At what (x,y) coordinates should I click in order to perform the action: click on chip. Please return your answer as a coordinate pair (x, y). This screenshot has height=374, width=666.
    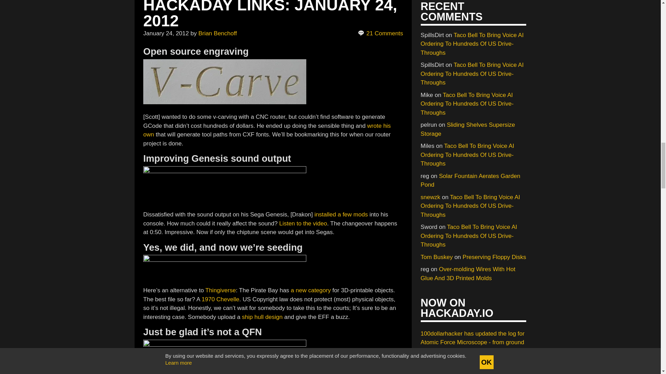
    Looking at the image, I should click on (225, 357).